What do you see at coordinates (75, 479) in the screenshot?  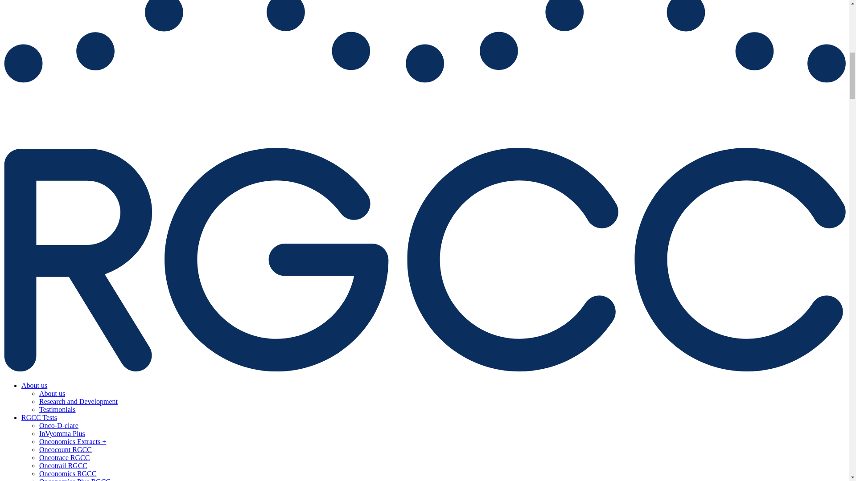 I see `Onconomics Plus RGCC` at bounding box center [75, 479].